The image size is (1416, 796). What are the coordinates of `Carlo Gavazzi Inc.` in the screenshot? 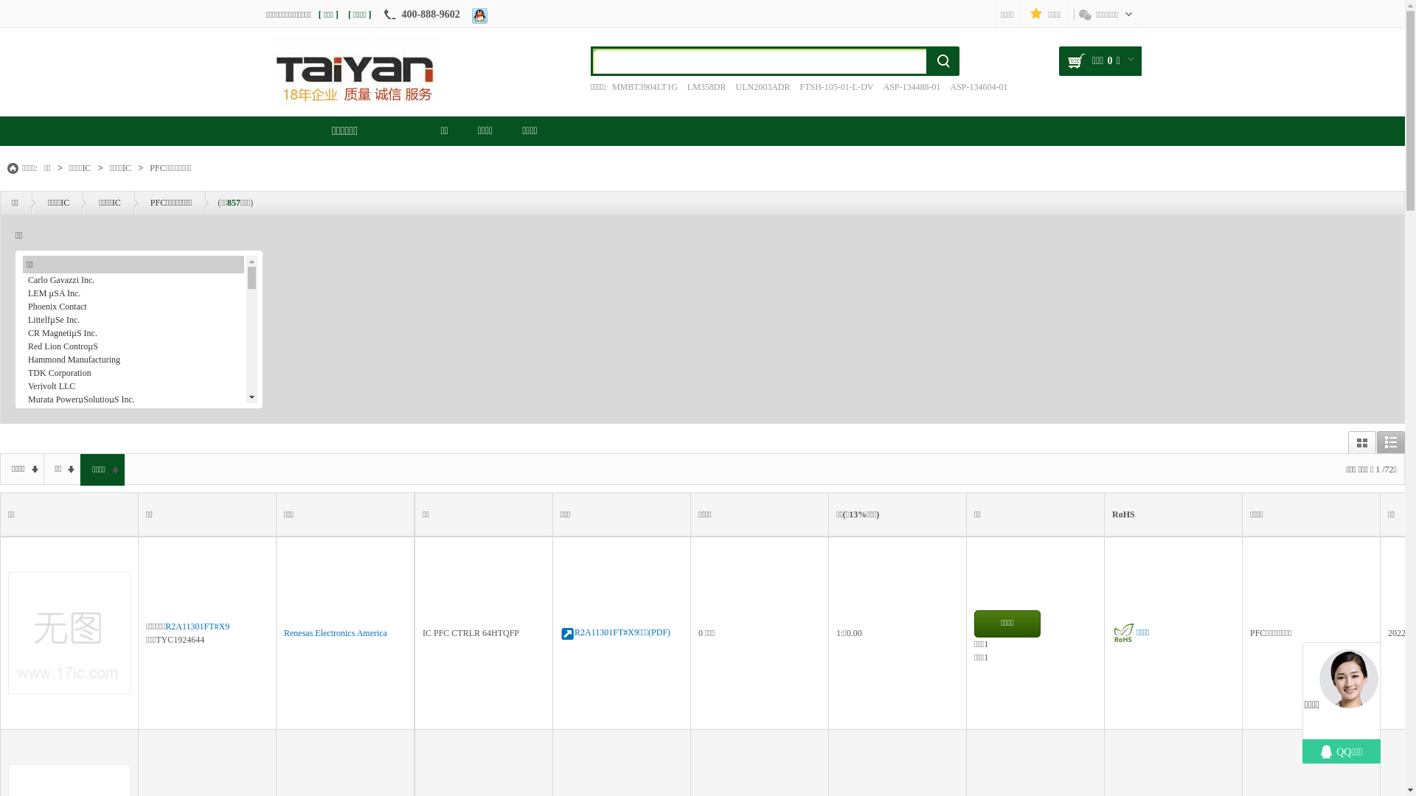 It's located at (133, 280).